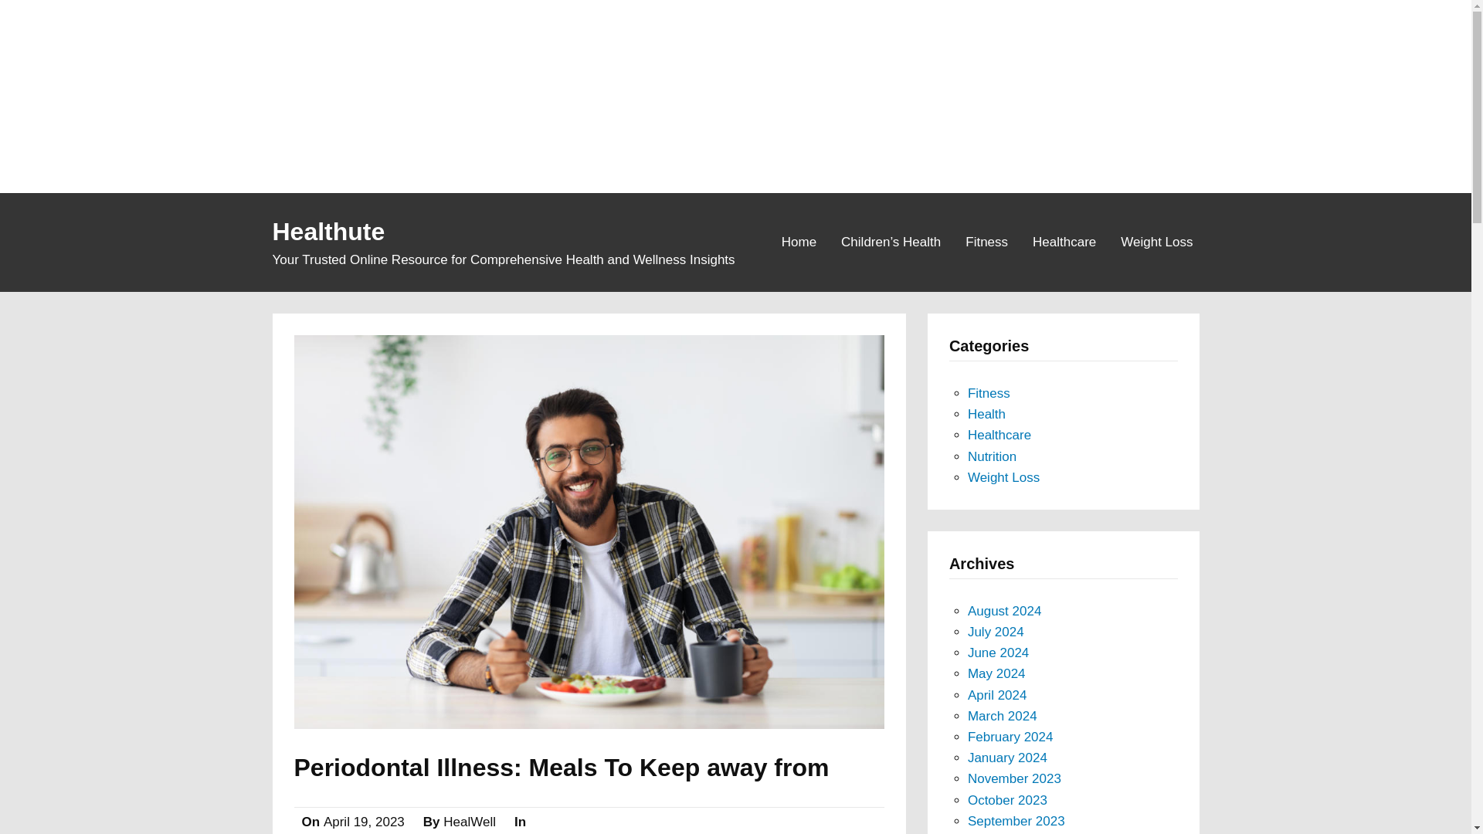 Image resolution: width=1483 pixels, height=834 pixels. Describe the element at coordinates (1004, 611) in the screenshot. I see `August 2024` at that location.